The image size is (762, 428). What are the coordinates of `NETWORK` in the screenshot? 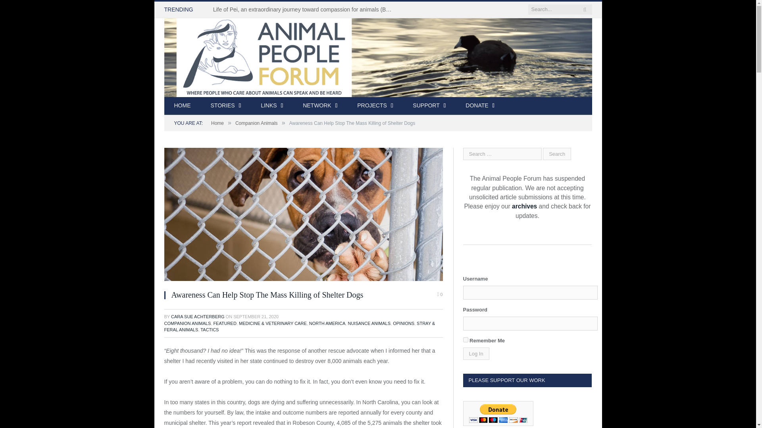 It's located at (320, 106).